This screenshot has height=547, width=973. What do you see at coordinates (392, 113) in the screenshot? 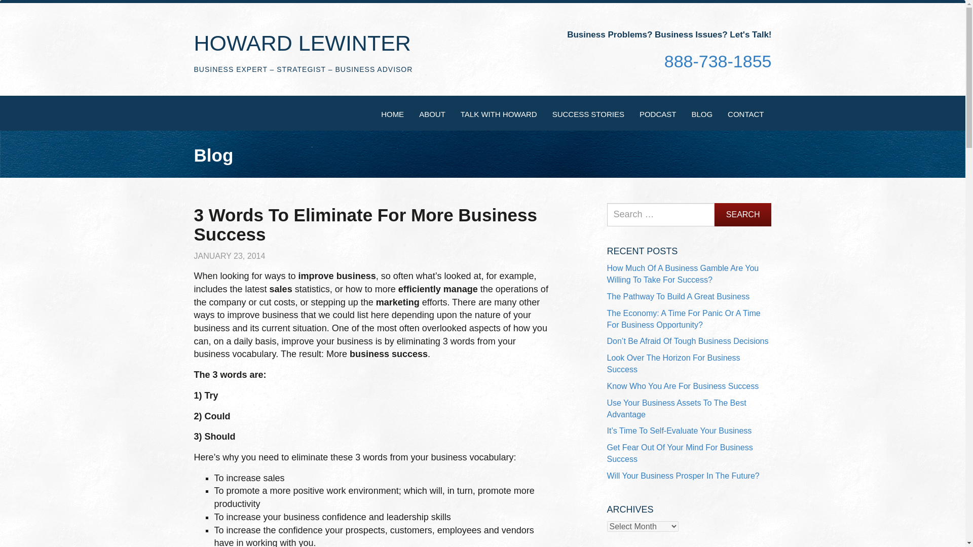
I see `HOME` at bounding box center [392, 113].